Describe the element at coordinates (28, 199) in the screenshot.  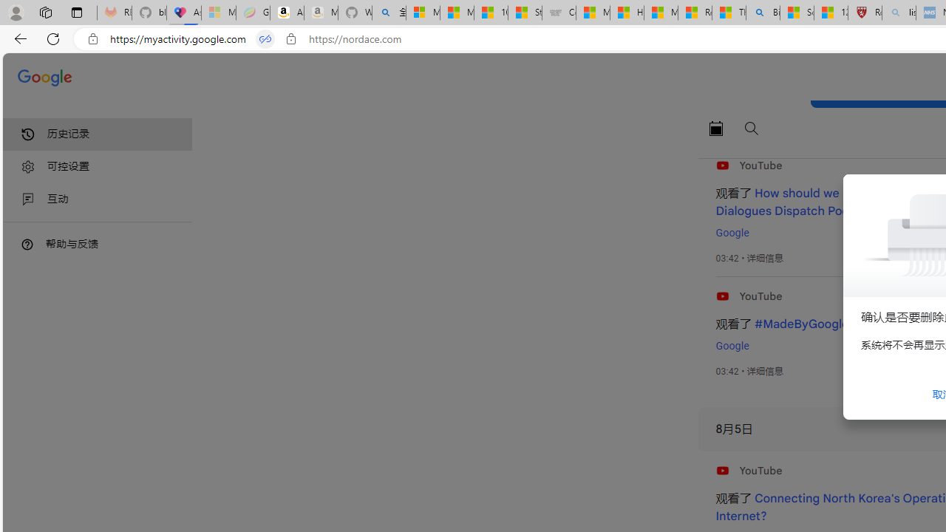
I see `Class: i2GIId` at that location.